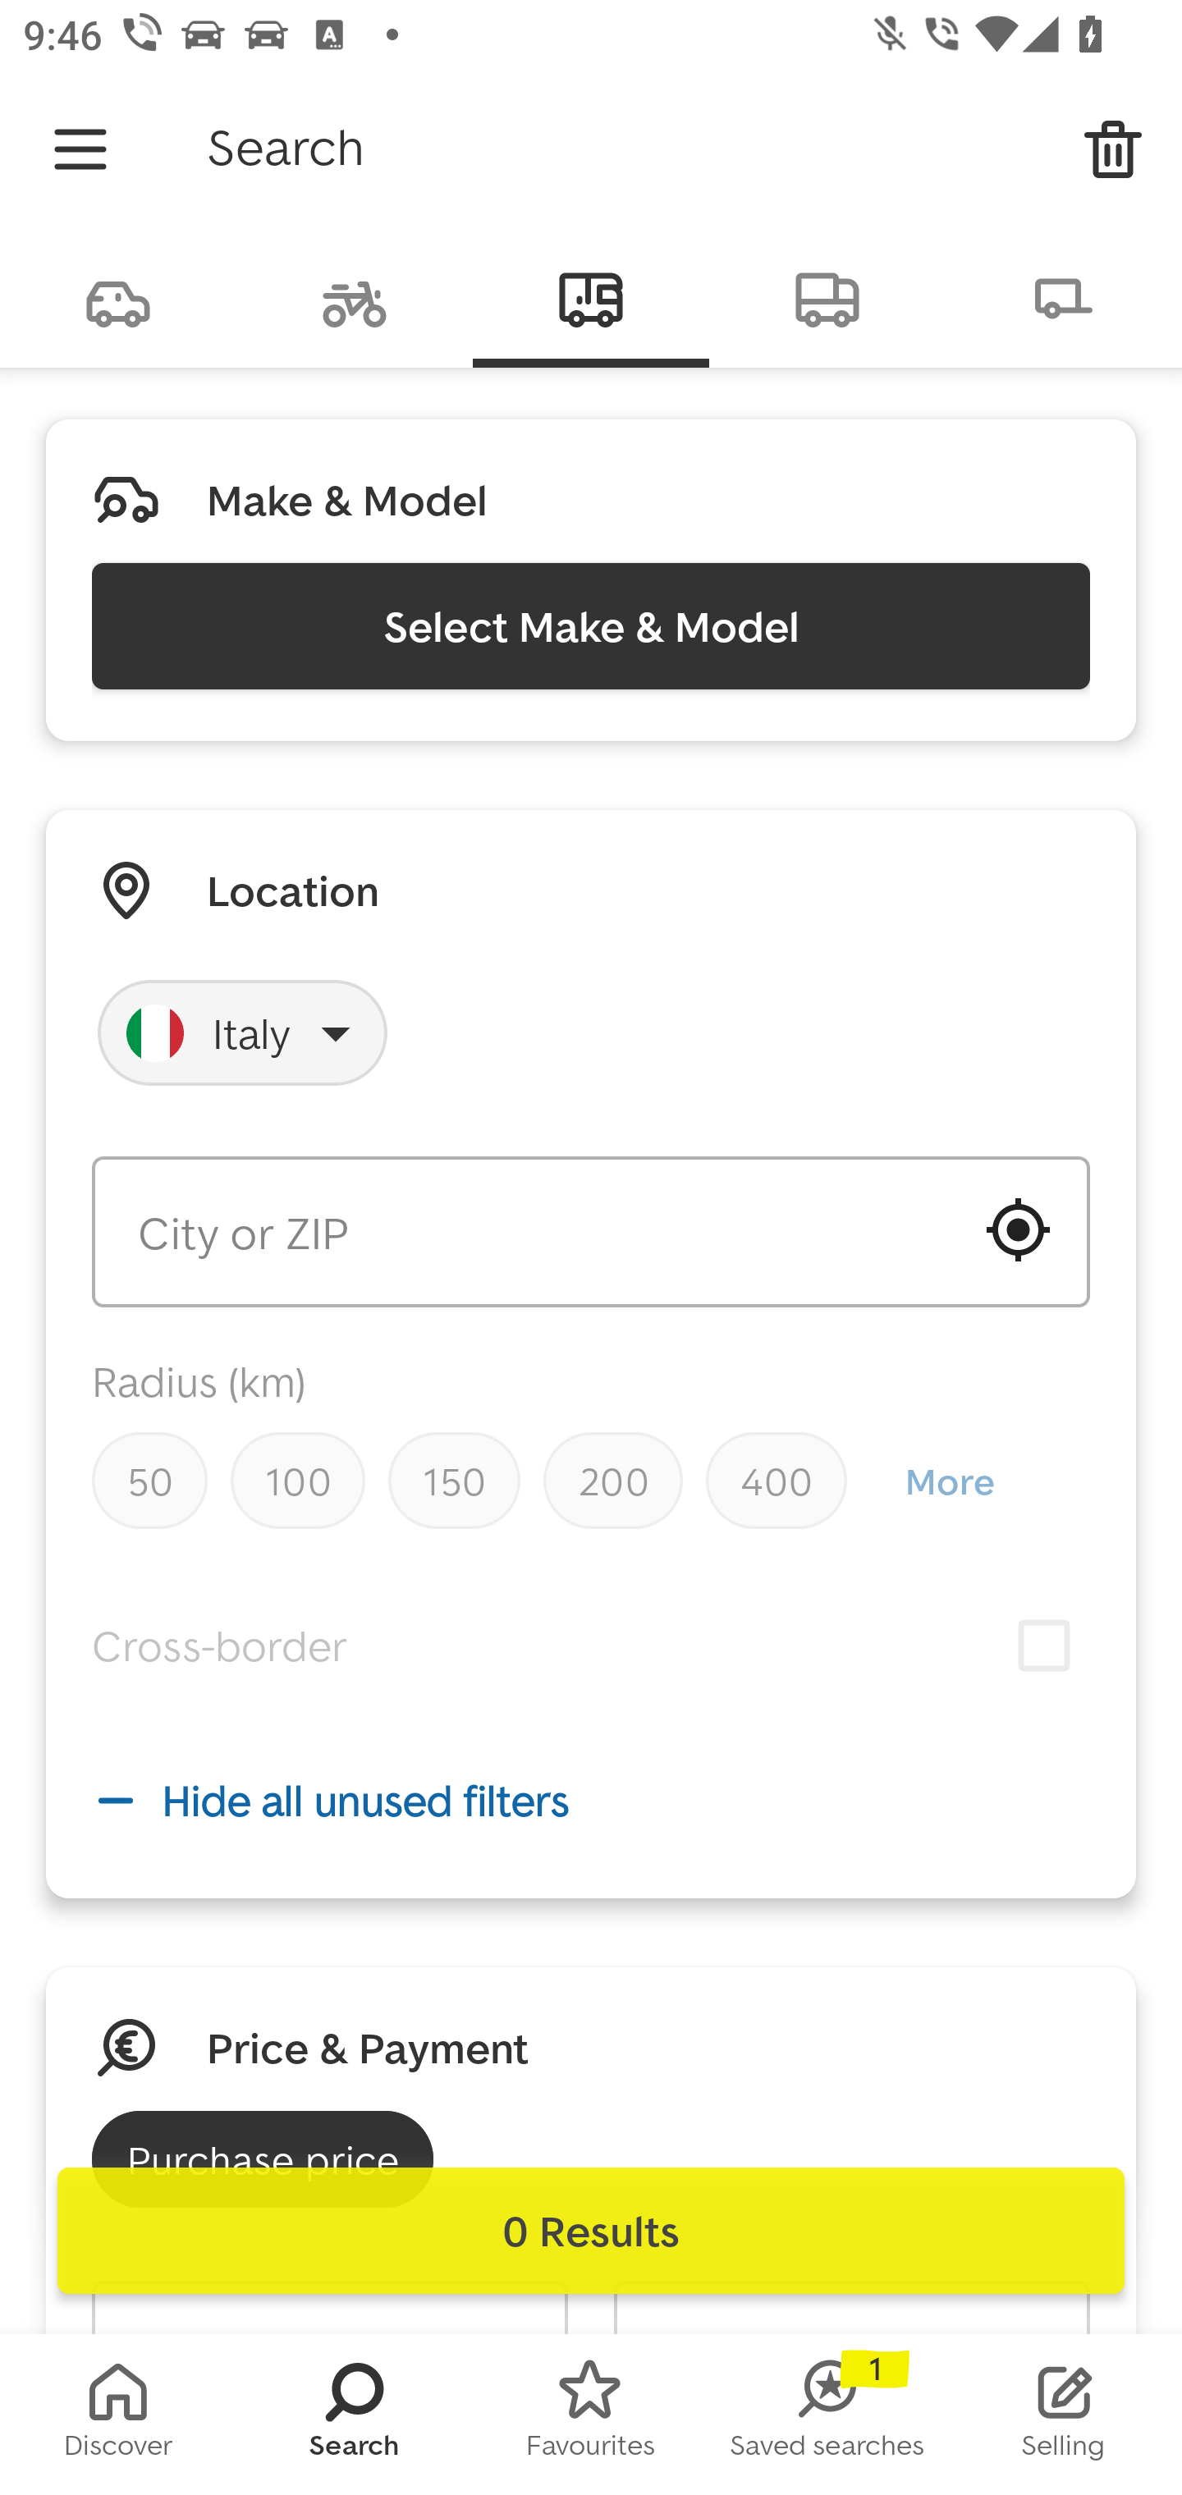 This screenshot has height=2495, width=1182. What do you see at coordinates (613, 1481) in the screenshot?
I see `200` at bounding box center [613, 1481].